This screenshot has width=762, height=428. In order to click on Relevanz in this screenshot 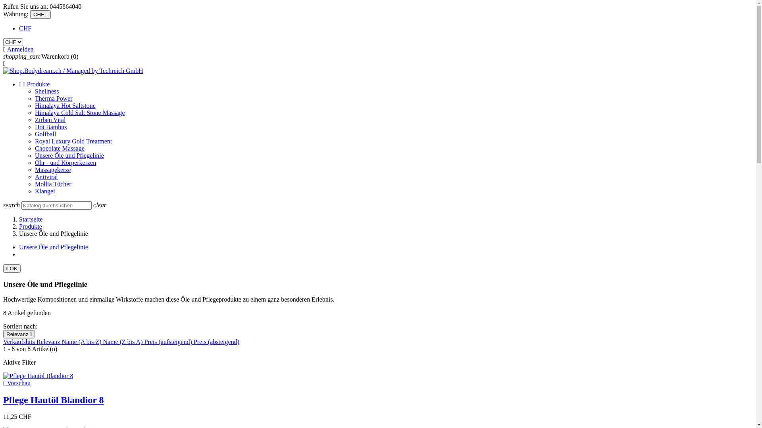, I will do `click(49, 342)`.